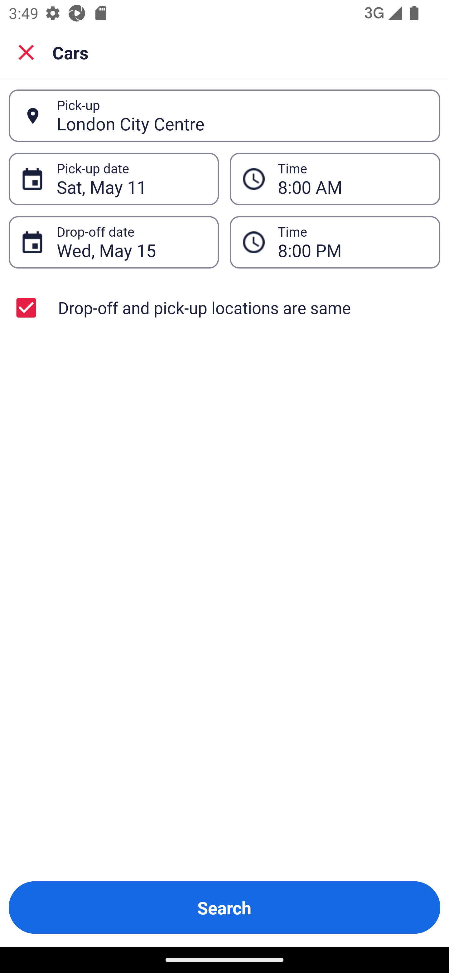 This screenshot has width=449, height=973. Describe the element at coordinates (335, 179) in the screenshot. I see `8:00 AM` at that location.